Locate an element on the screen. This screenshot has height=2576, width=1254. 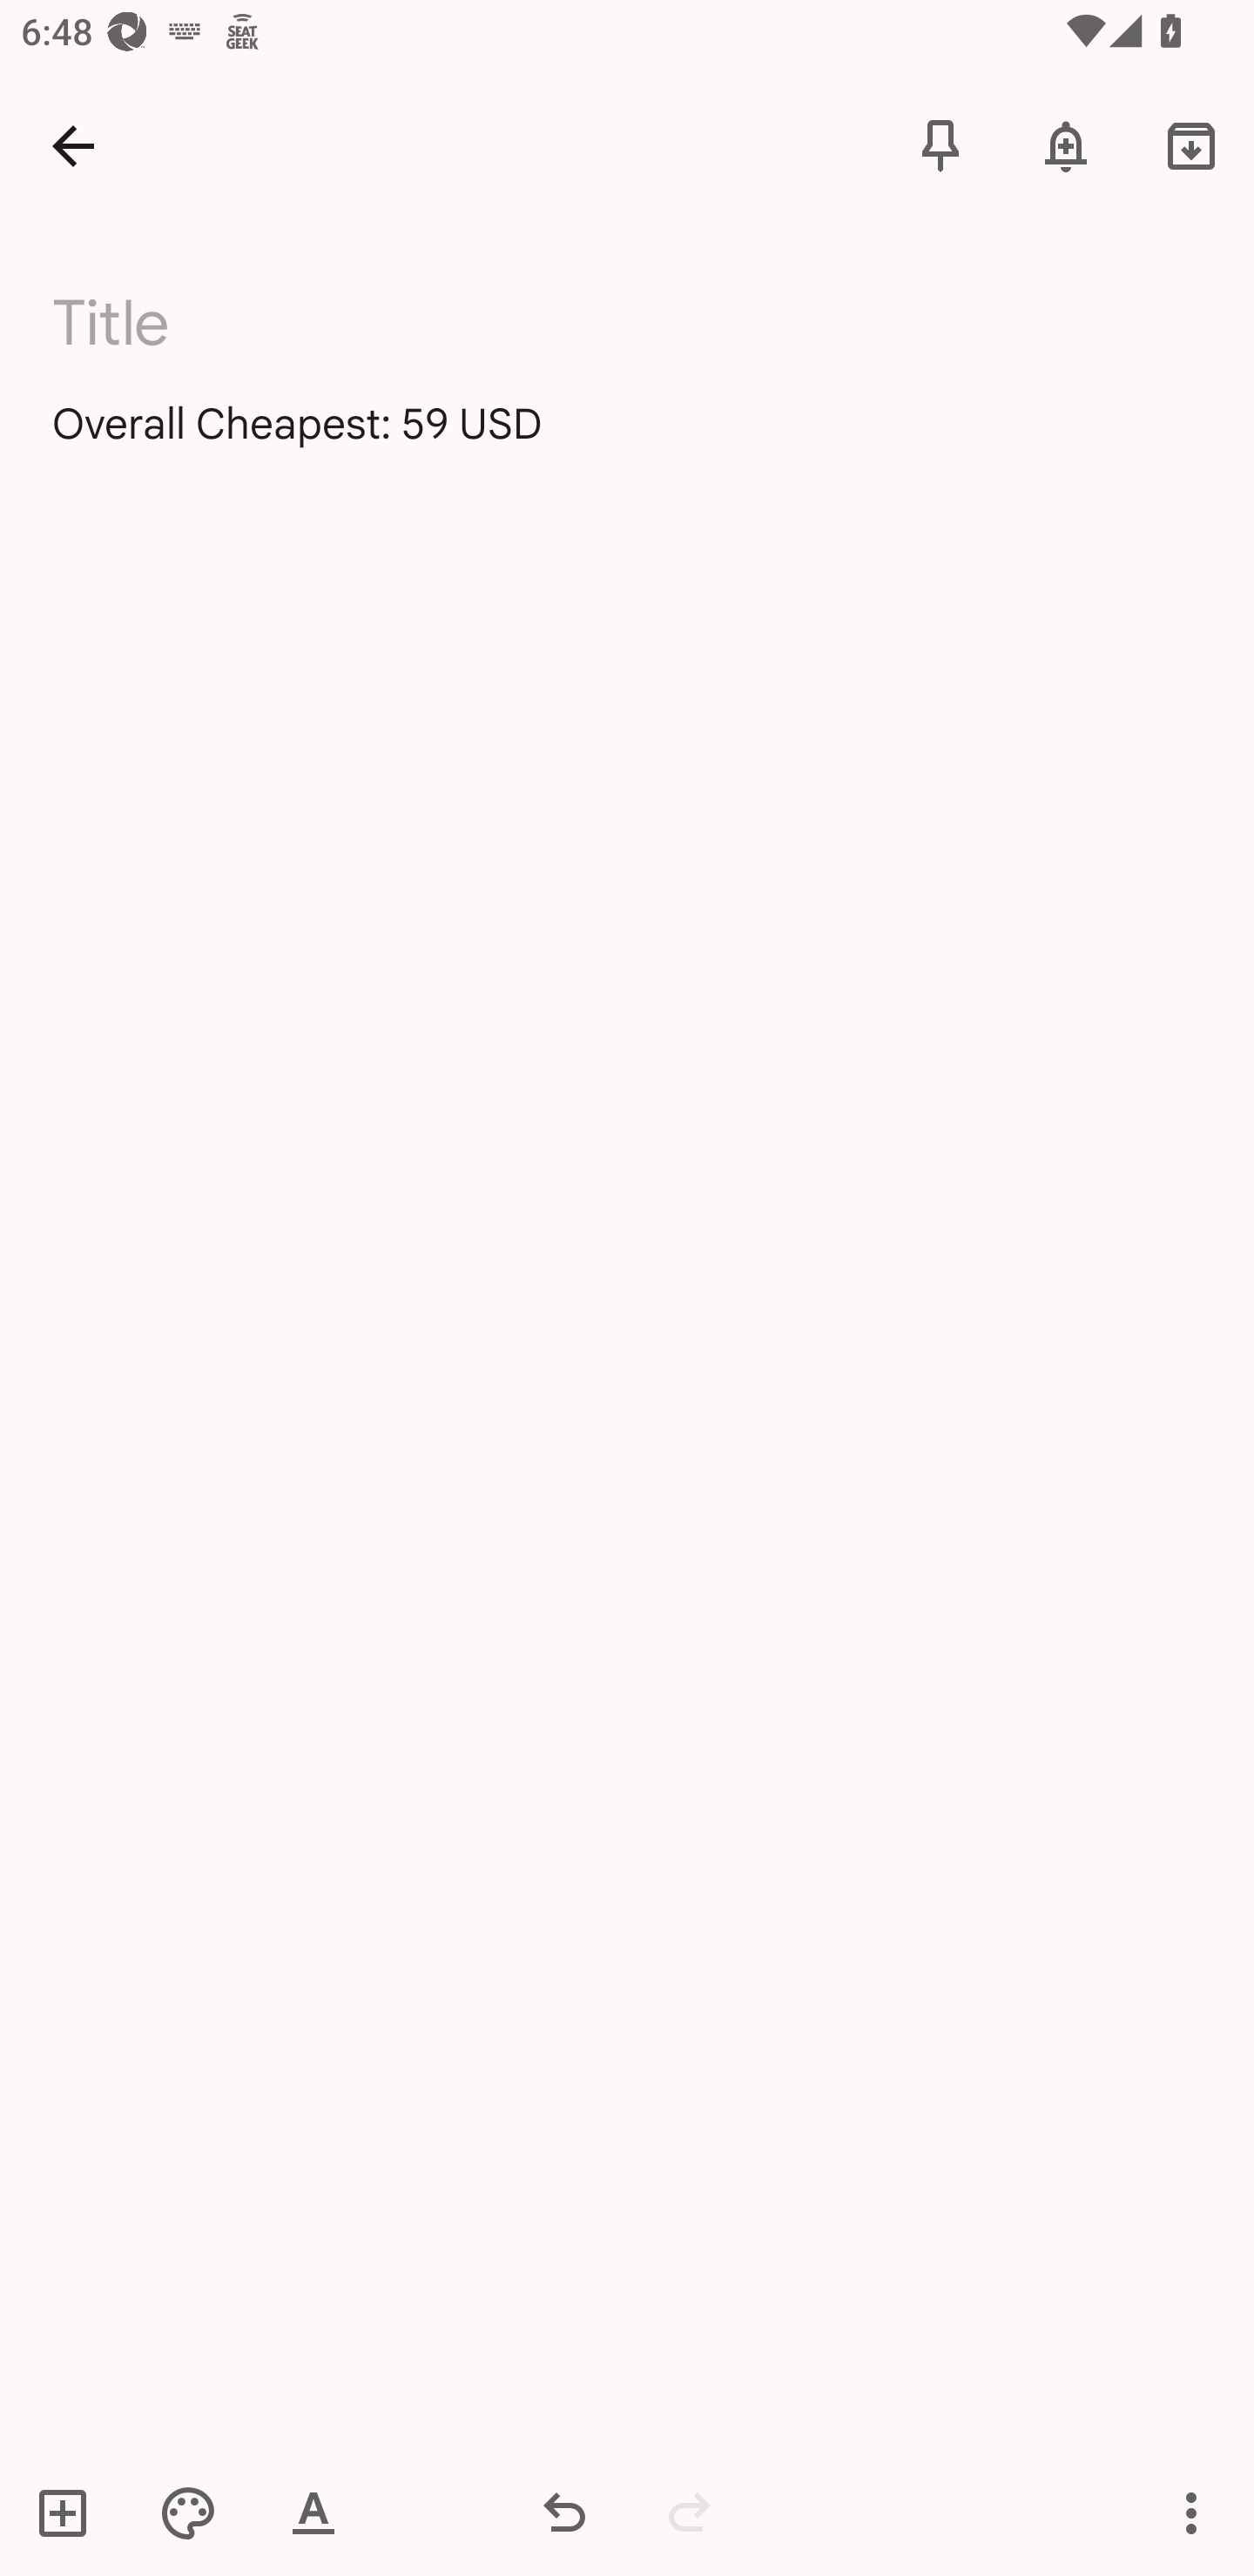
Action is located at coordinates (1191, 2512).